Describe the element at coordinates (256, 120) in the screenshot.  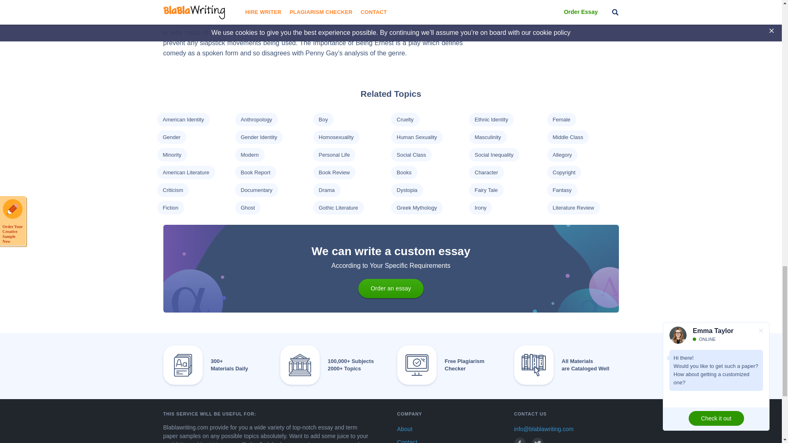
I see `Anthropology` at that location.